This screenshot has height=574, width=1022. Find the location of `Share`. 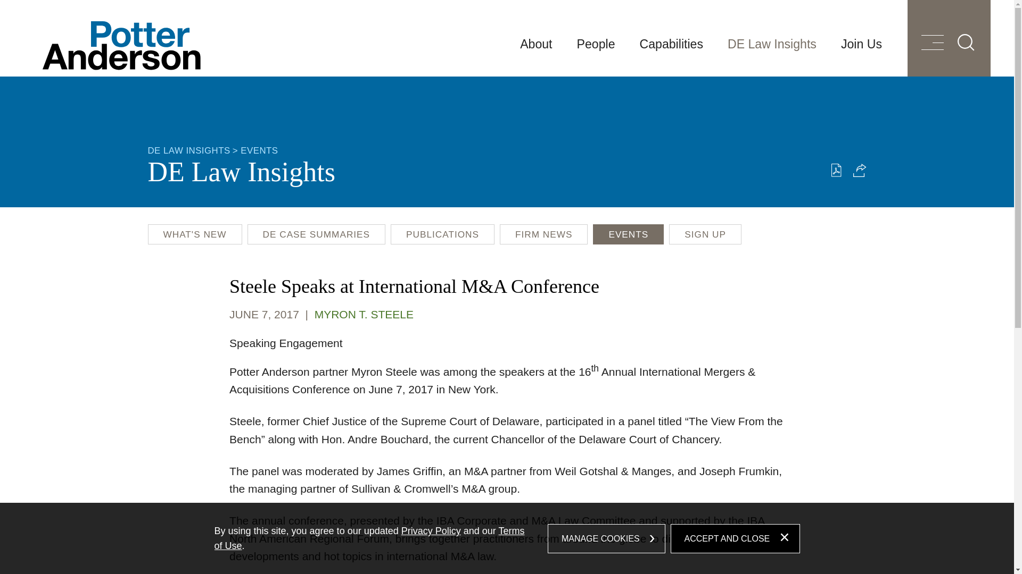

Share is located at coordinates (859, 170).